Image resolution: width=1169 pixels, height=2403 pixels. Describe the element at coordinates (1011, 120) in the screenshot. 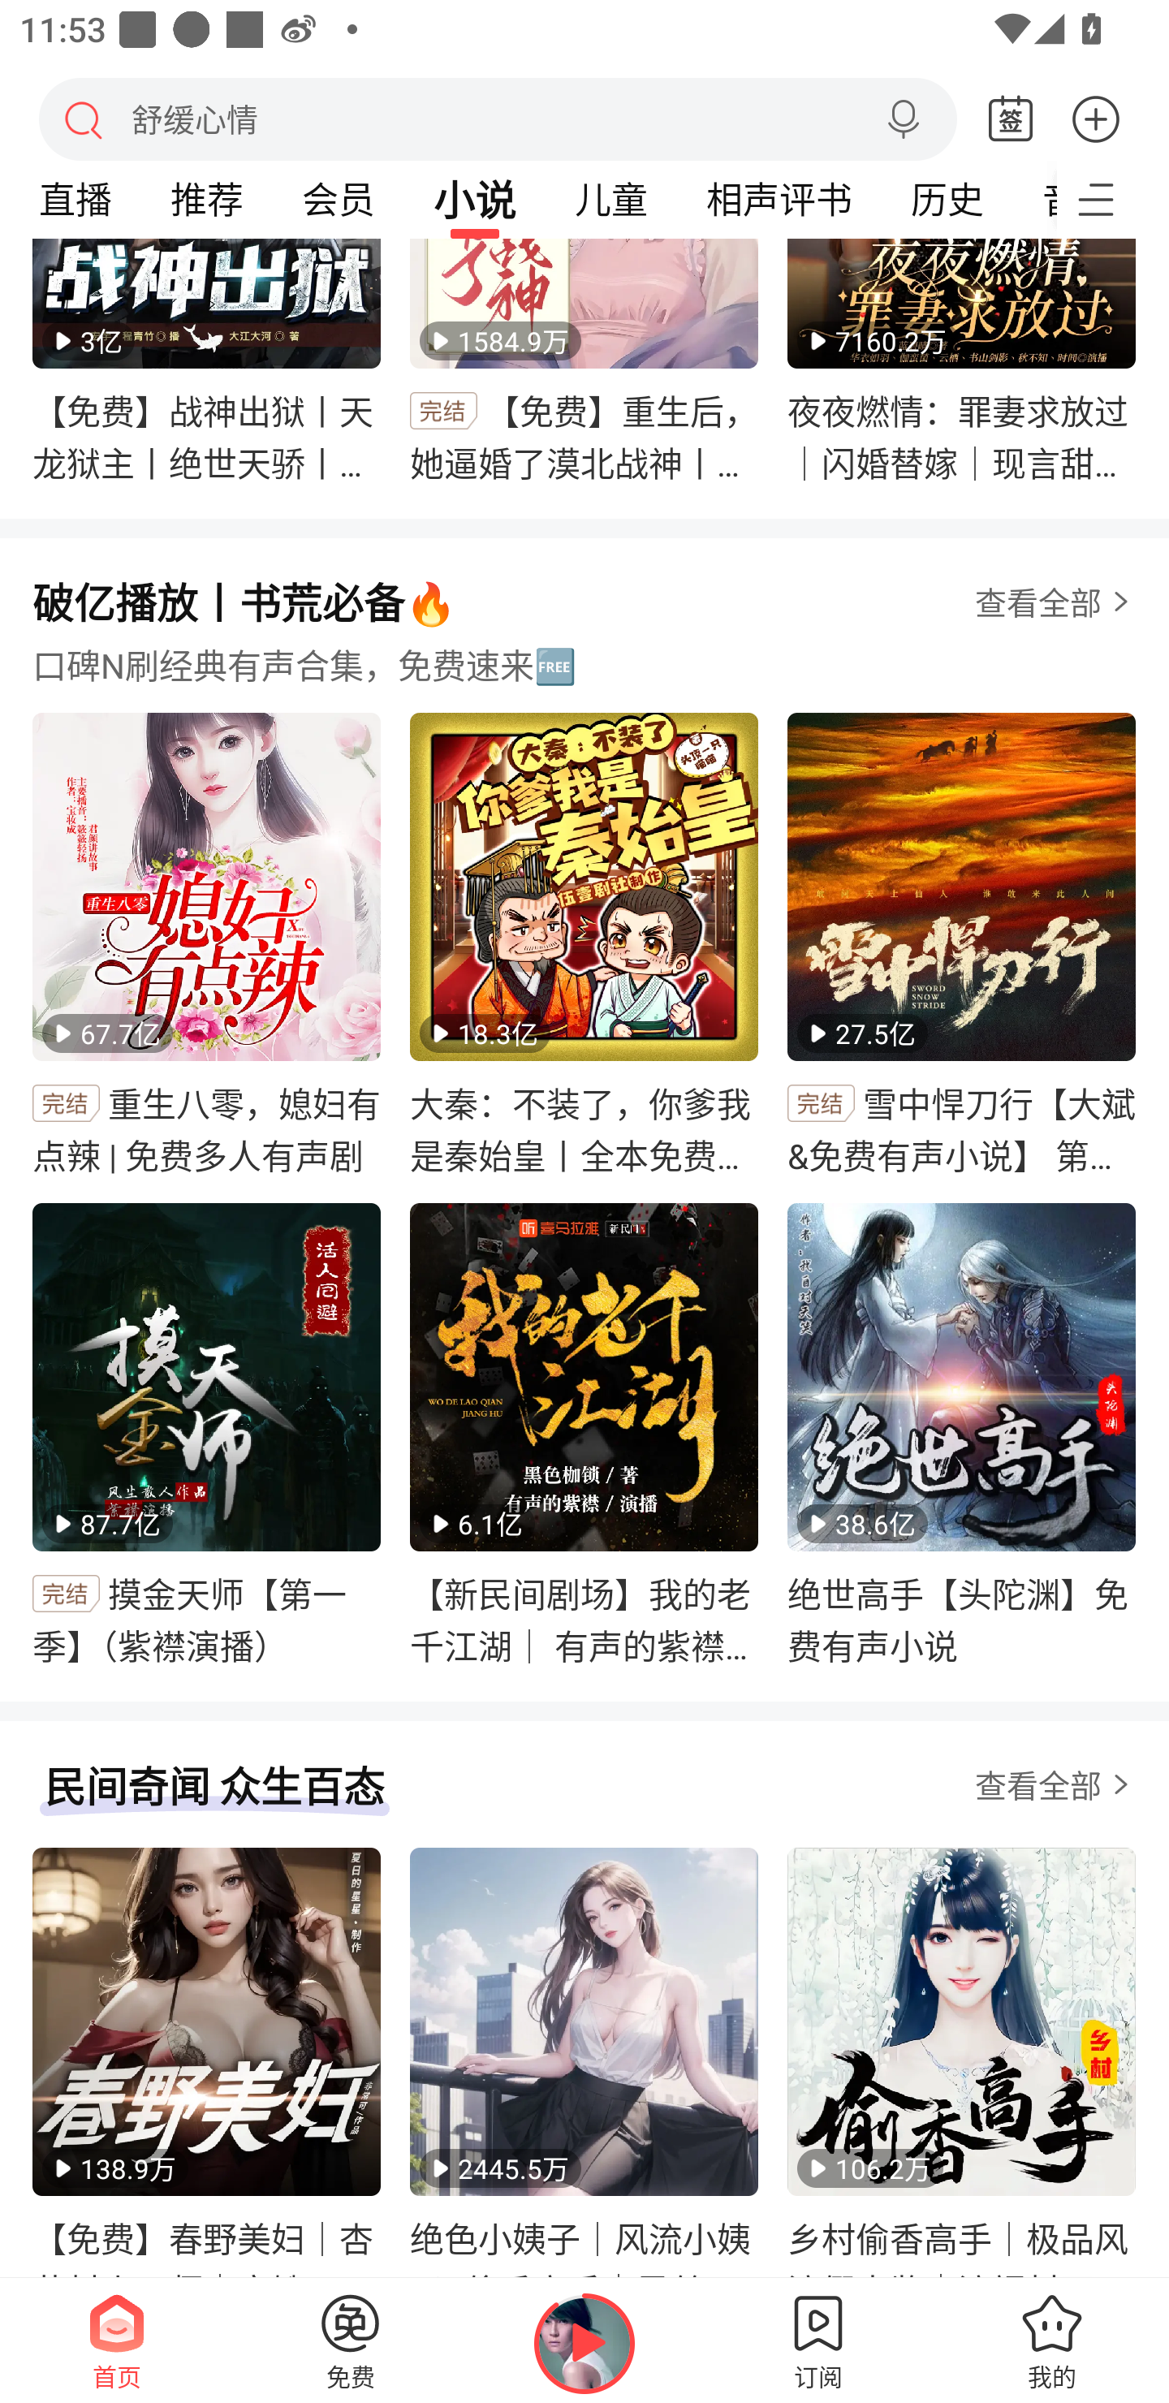

I see `签到` at that location.